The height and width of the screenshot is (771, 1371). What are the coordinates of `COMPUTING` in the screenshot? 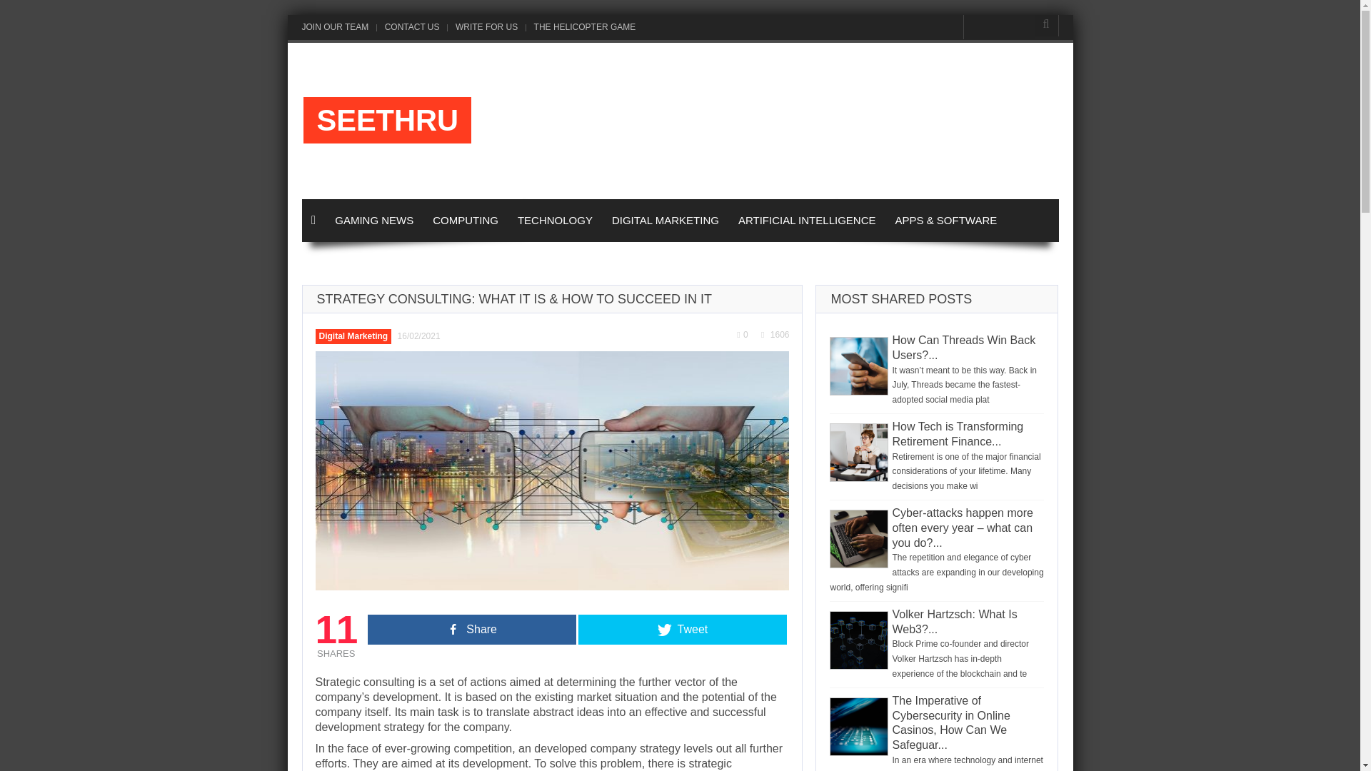 It's located at (466, 220).